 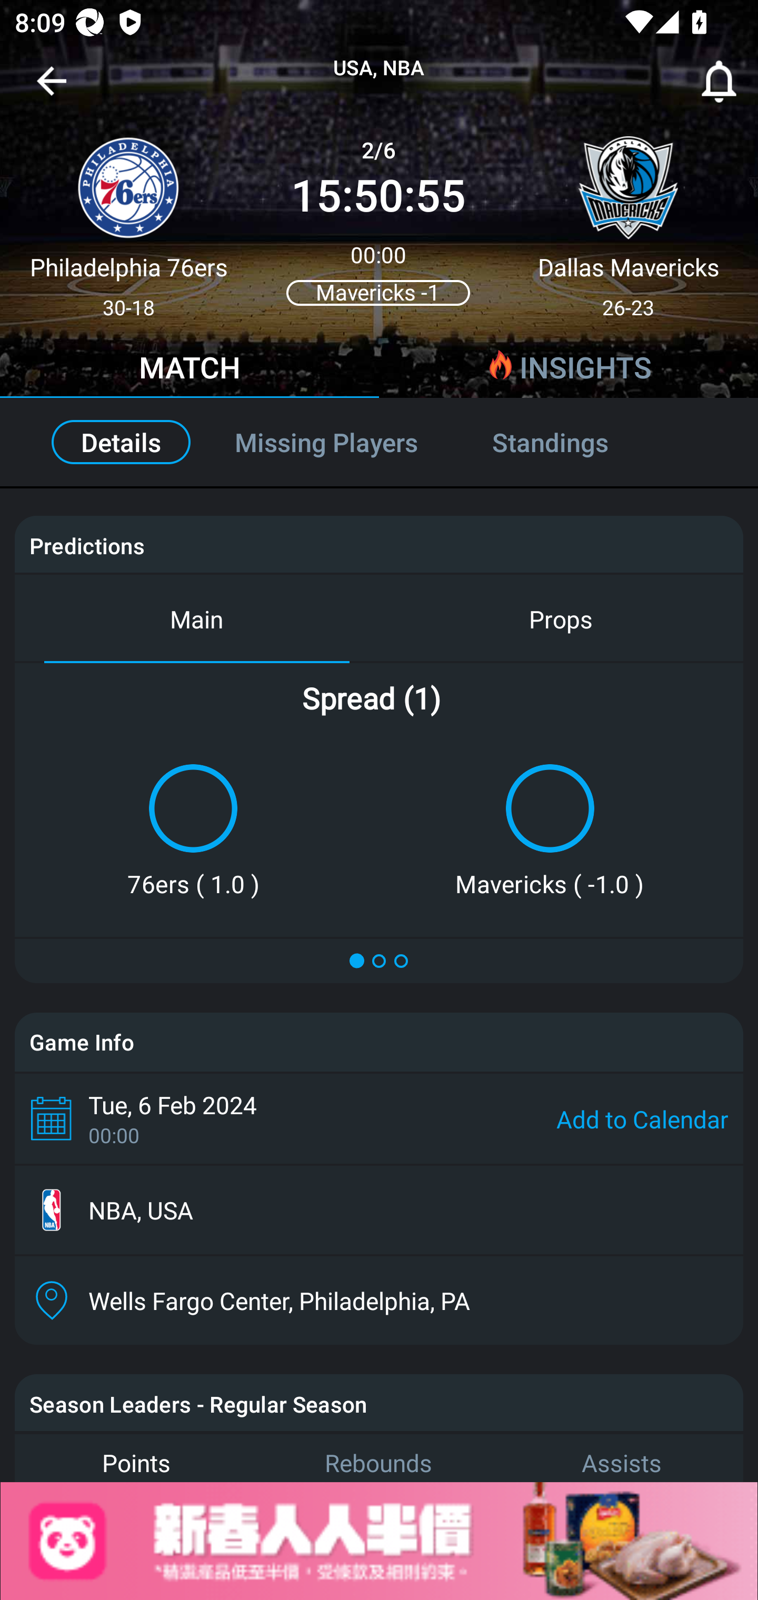 What do you see at coordinates (379, 1211) in the screenshot?
I see `NBA, USA` at bounding box center [379, 1211].